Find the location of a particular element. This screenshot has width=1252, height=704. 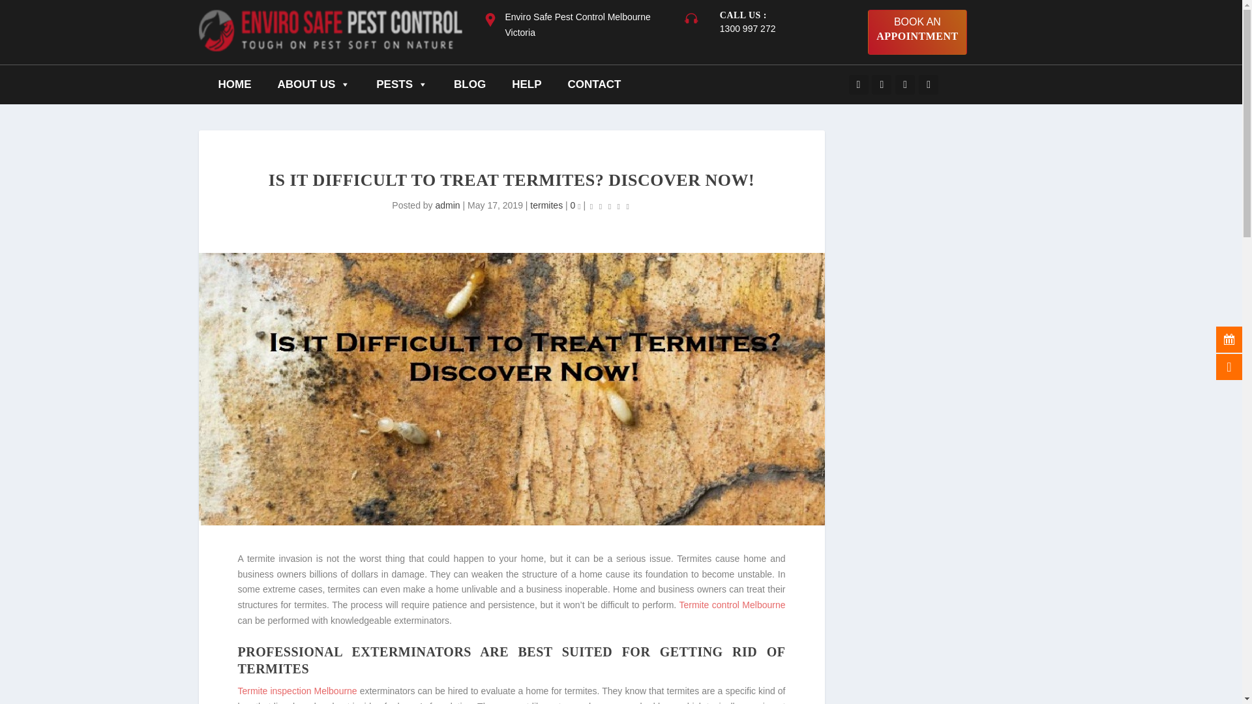

ABOUT US is located at coordinates (593, 85).